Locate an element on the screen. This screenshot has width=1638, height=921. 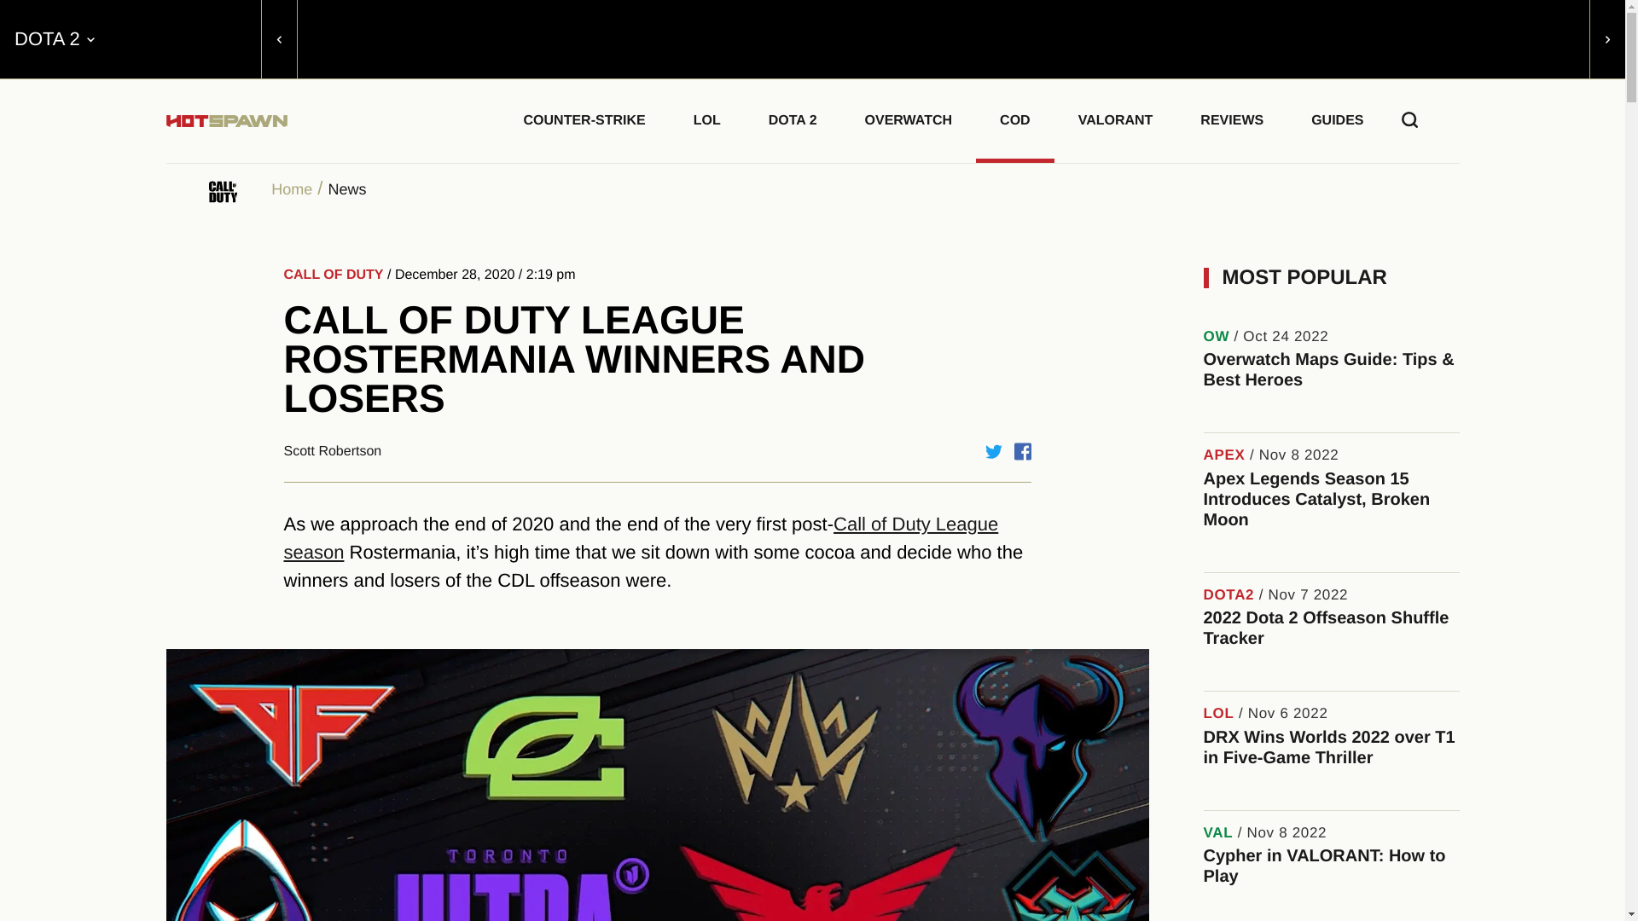
LOL is located at coordinates (707, 118).